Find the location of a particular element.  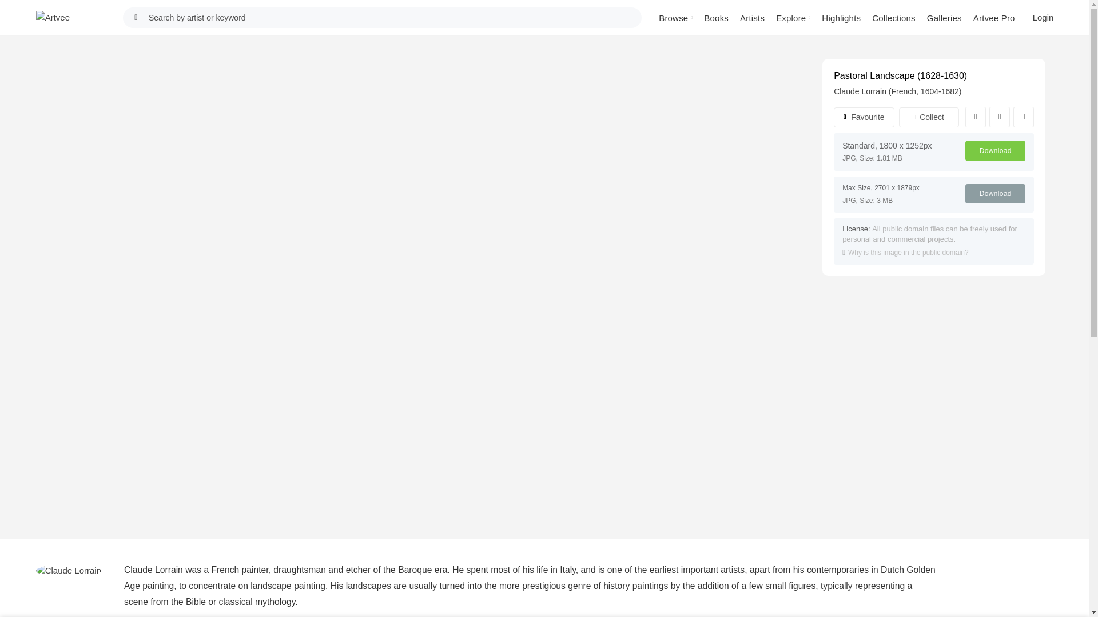

Collect is located at coordinates (929, 117).